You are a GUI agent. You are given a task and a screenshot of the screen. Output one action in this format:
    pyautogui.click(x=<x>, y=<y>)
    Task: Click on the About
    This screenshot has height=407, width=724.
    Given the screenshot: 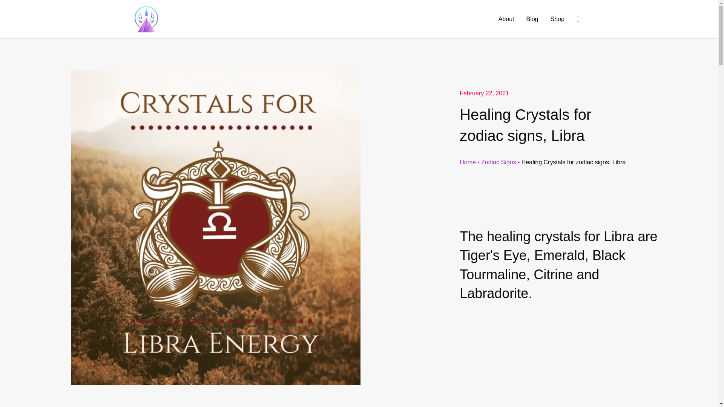 What is the action you would take?
    pyautogui.click(x=506, y=19)
    